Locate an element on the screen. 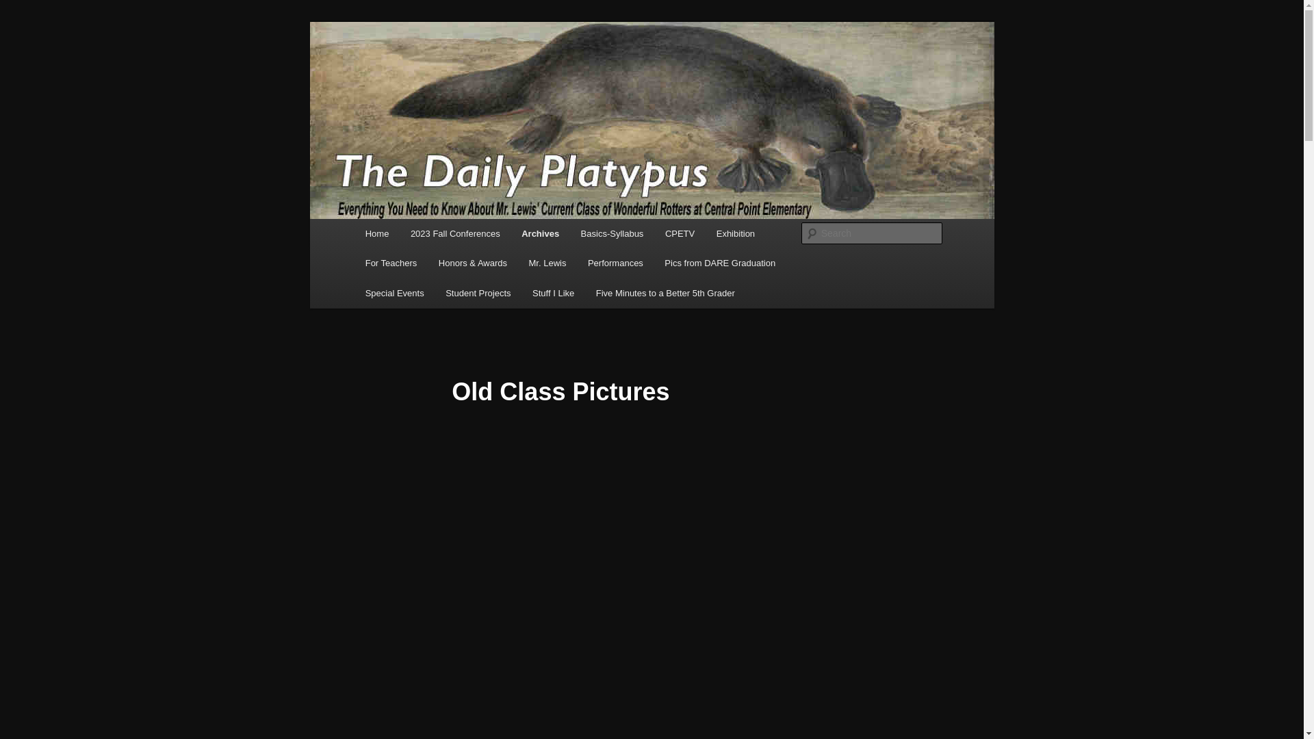 This screenshot has width=1314, height=739. Pics from DARE Graduation is located at coordinates (720, 263).